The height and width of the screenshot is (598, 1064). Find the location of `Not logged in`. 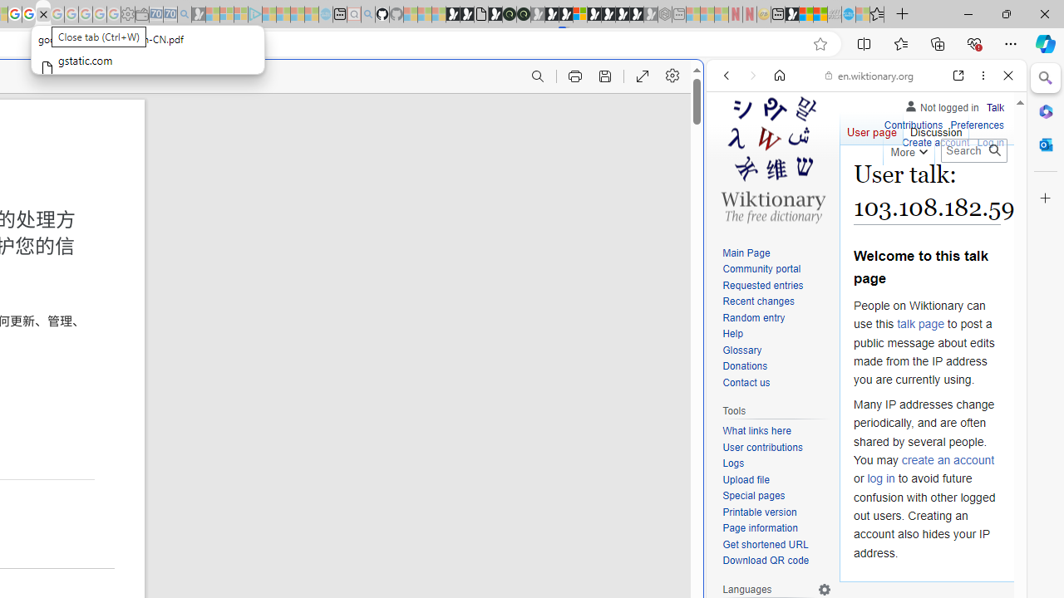

Not logged in is located at coordinates (941, 105).